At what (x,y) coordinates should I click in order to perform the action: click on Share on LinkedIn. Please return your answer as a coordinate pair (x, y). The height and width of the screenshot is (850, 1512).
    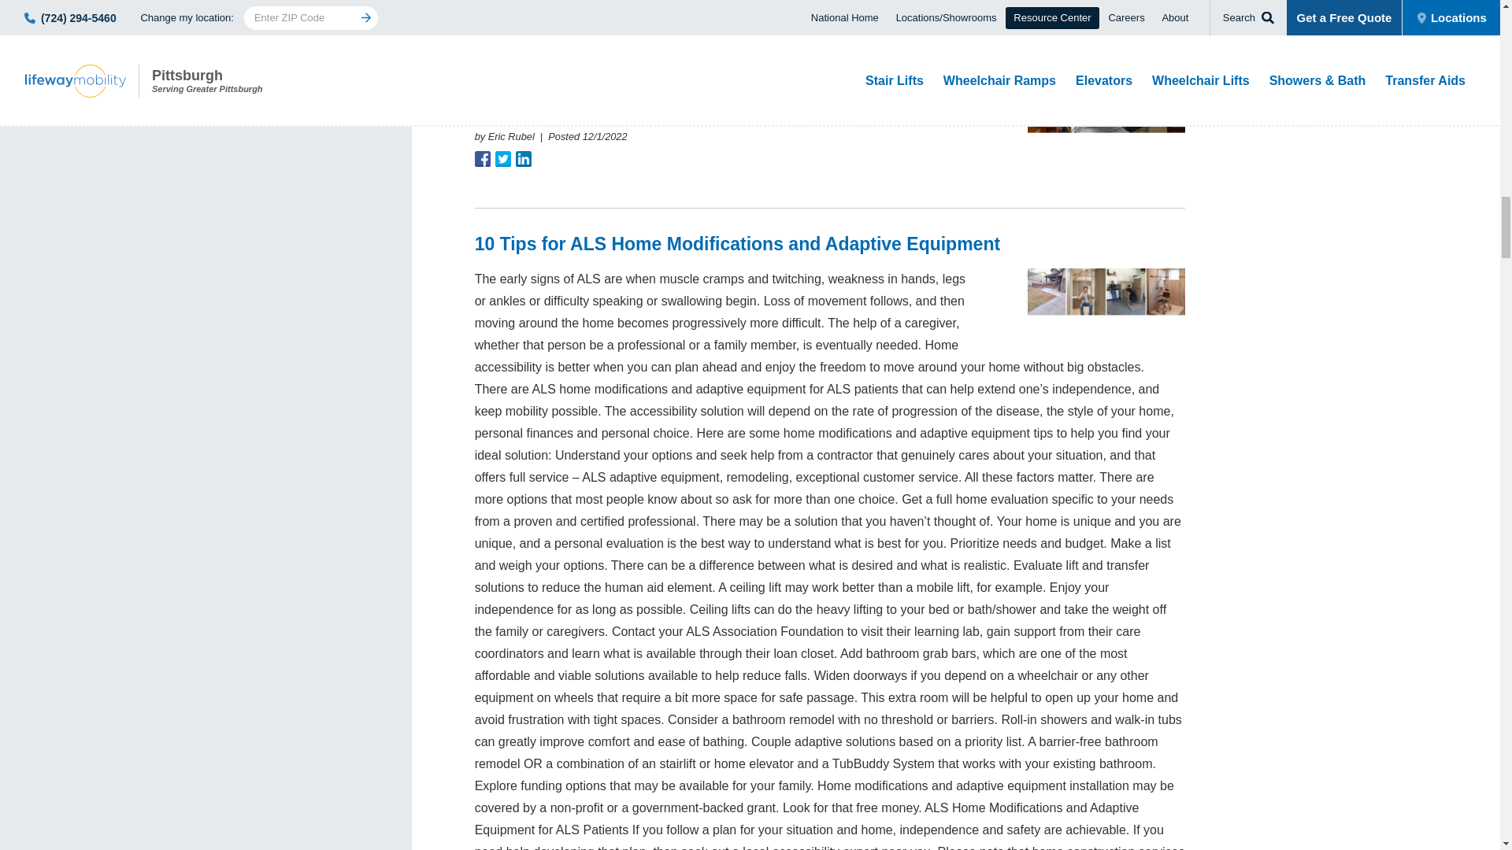
    Looking at the image, I should click on (523, 159).